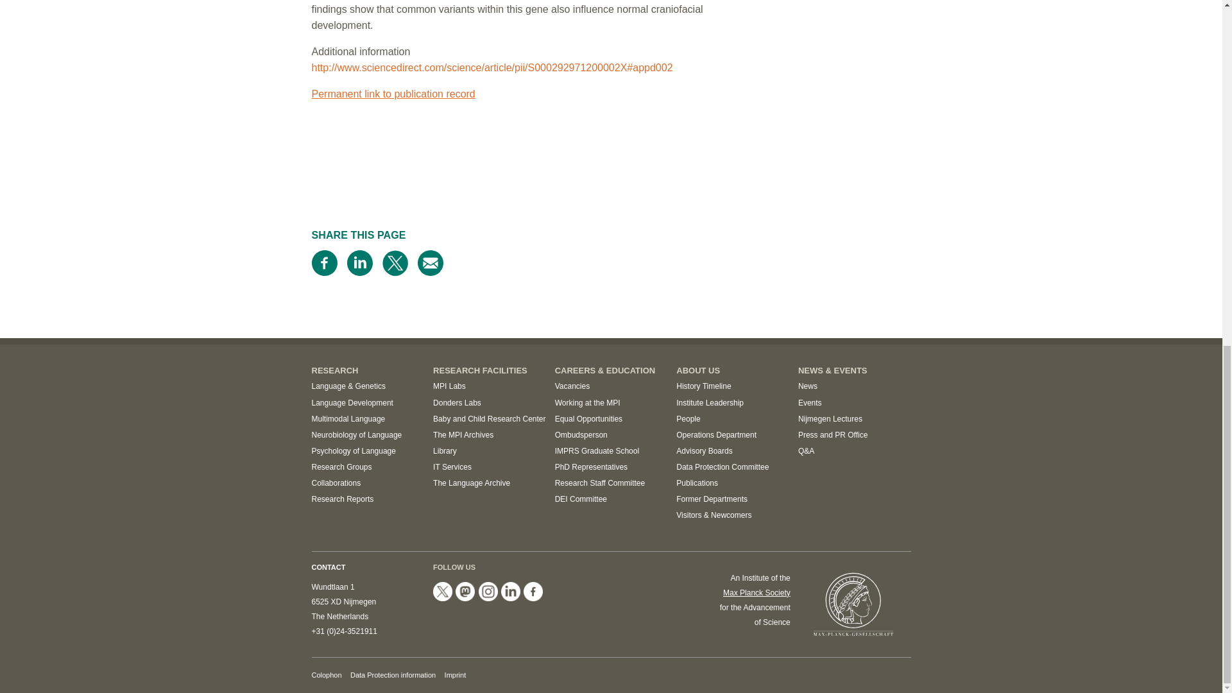 The height and width of the screenshot is (693, 1232). I want to click on Donders Labs, so click(457, 403).